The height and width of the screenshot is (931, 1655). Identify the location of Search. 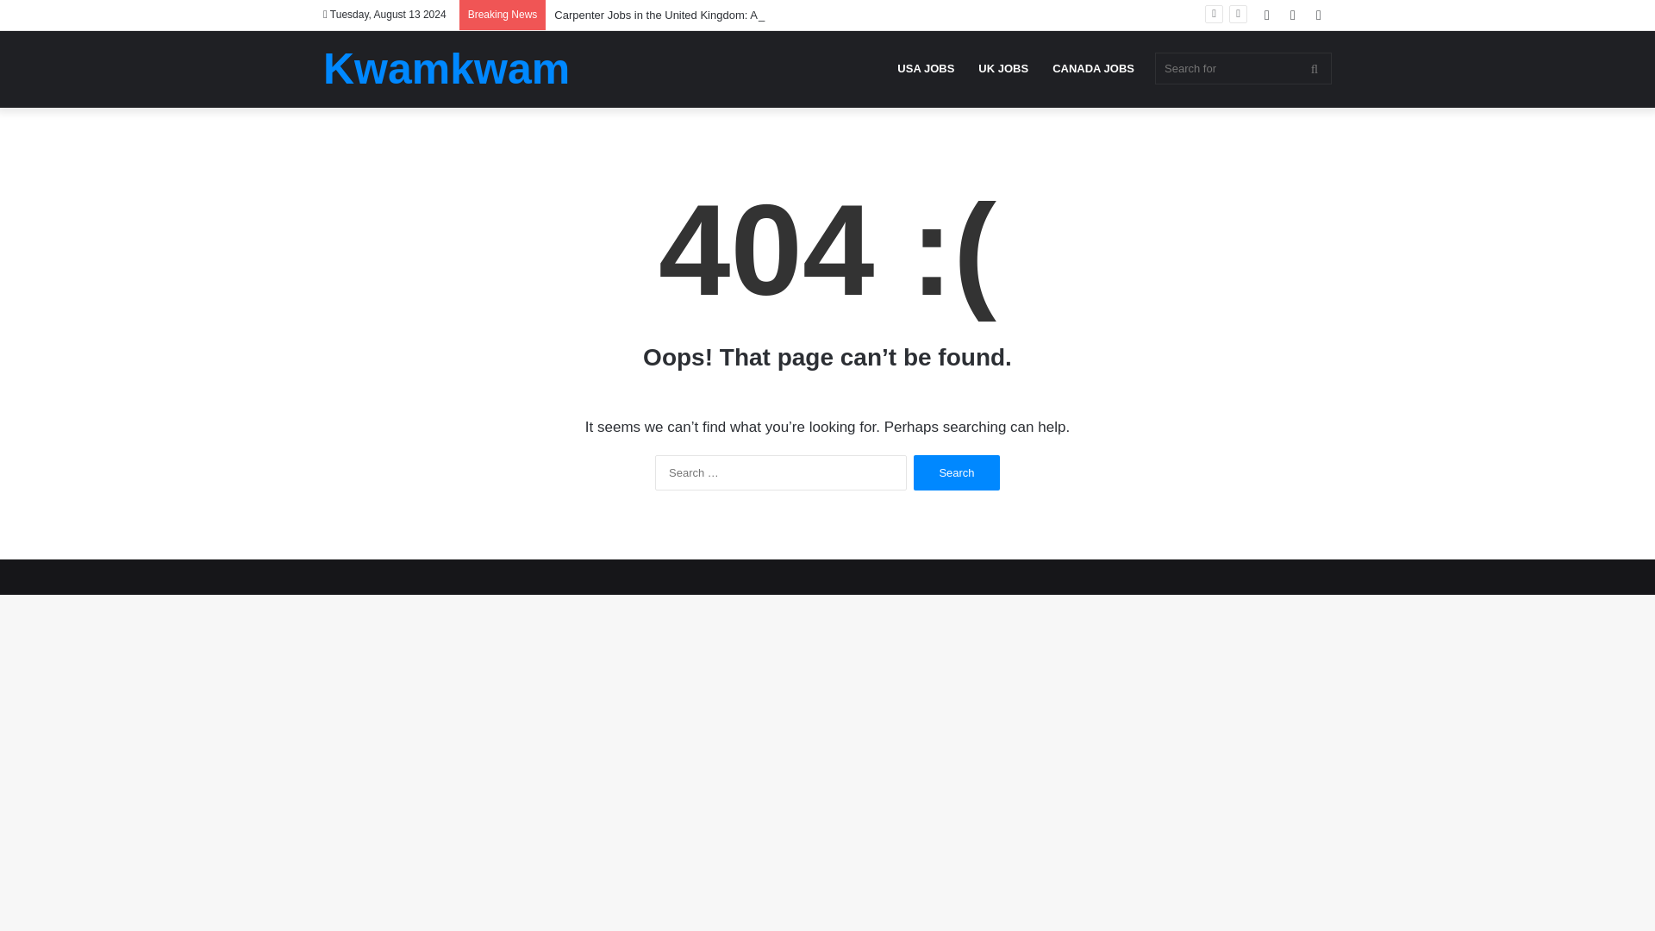
(956, 472).